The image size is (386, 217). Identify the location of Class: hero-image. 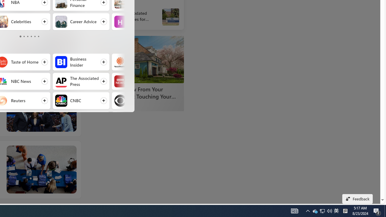
(41, 54).